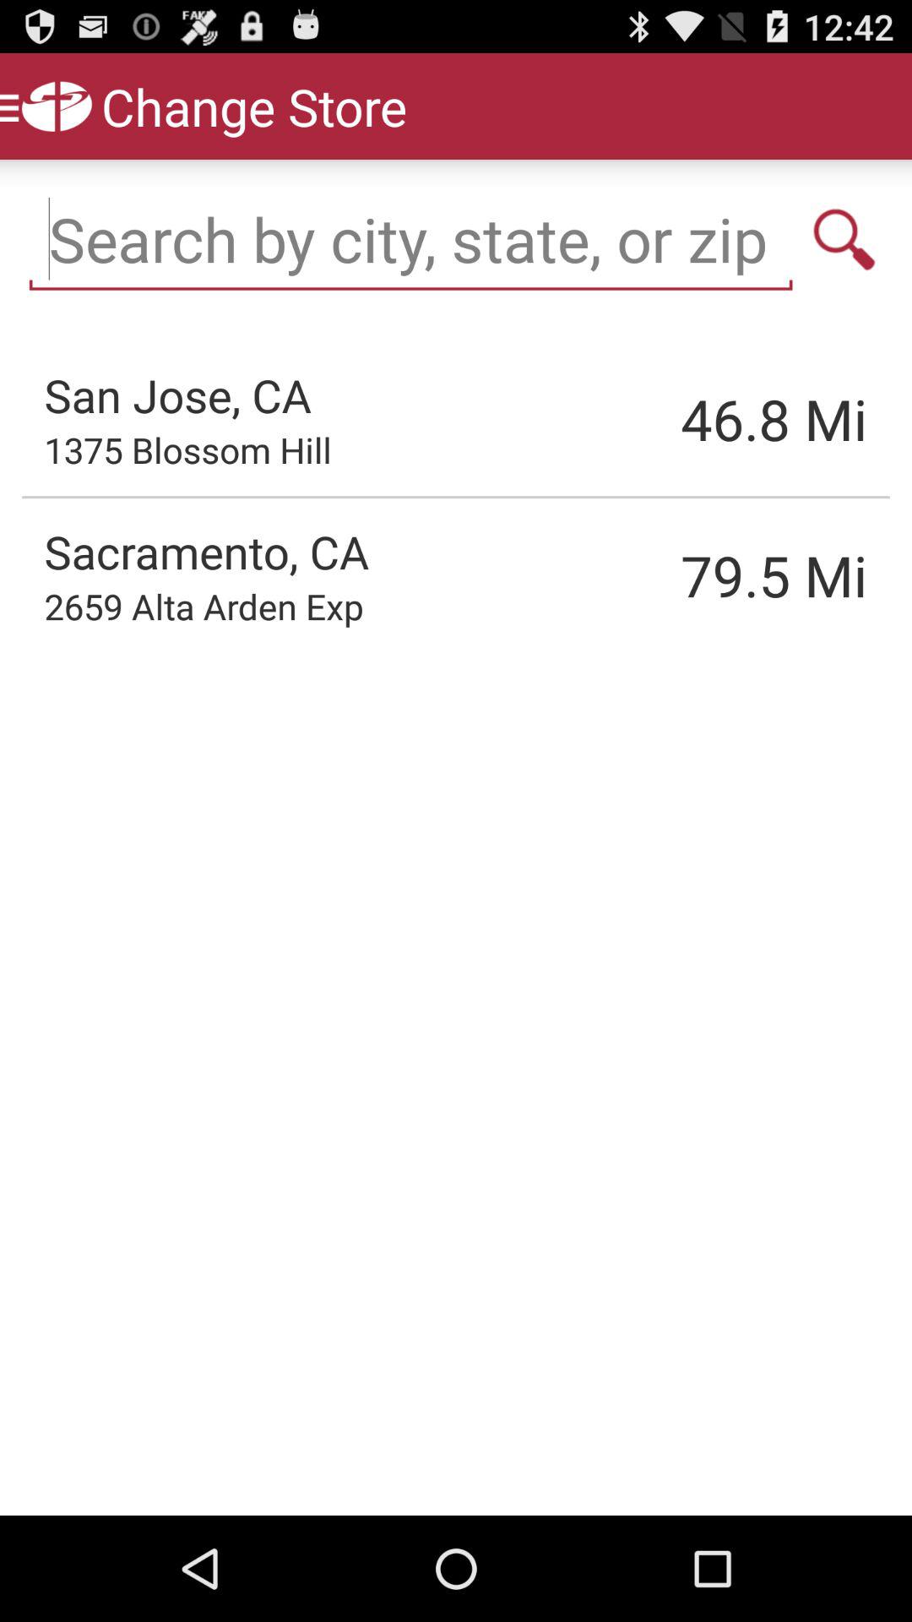 The width and height of the screenshot is (912, 1622). Describe the element at coordinates (688, 575) in the screenshot. I see `turn on the 79.5` at that location.